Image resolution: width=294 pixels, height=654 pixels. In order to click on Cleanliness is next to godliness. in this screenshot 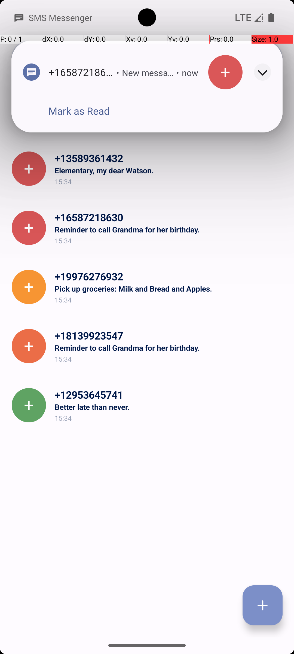, I will do `click(170, 111)`.